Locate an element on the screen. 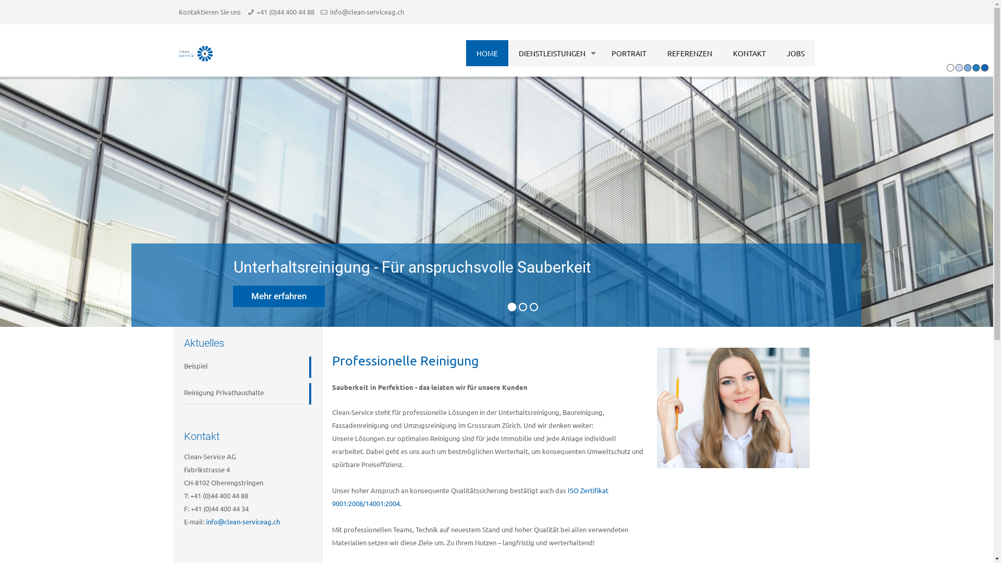 This screenshot has width=1001, height=563. REFERENZEN is located at coordinates (690, 53).